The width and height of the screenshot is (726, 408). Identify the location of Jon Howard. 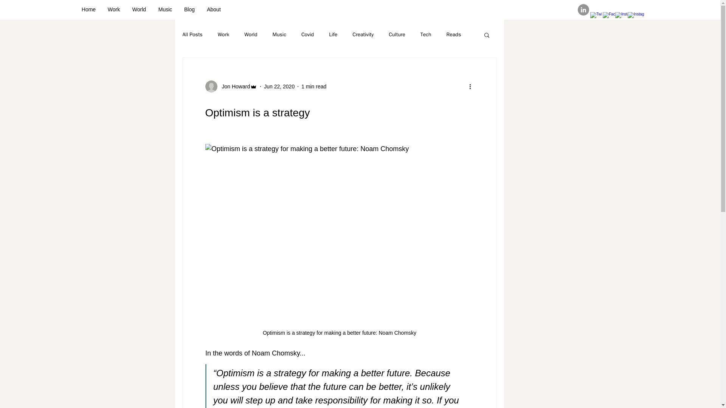
(233, 86).